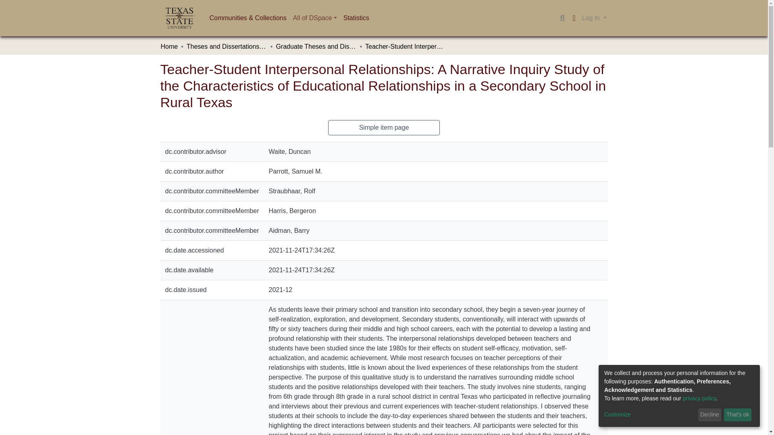 Image resolution: width=774 pixels, height=435 pixels. What do you see at coordinates (738, 415) in the screenshot?
I see `That's ok` at bounding box center [738, 415].